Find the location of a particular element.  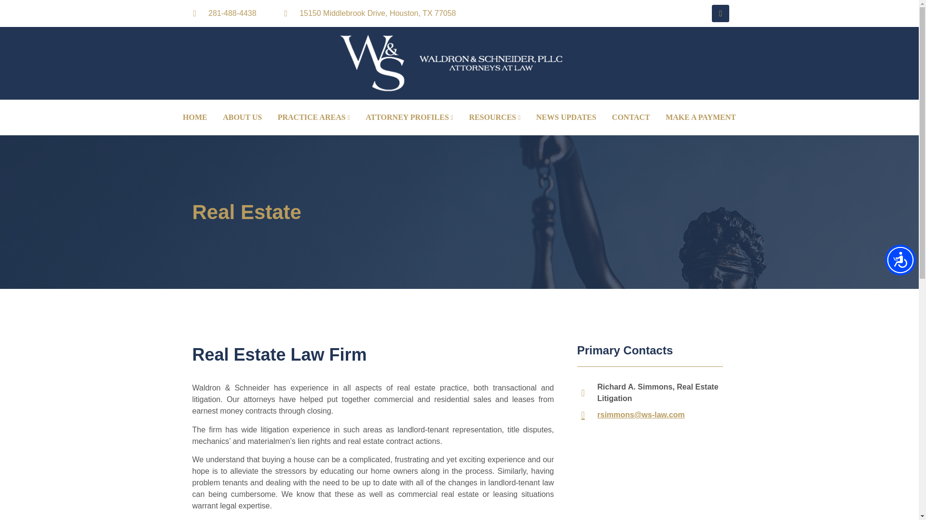

PRACTICE AREAS is located at coordinates (313, 117).